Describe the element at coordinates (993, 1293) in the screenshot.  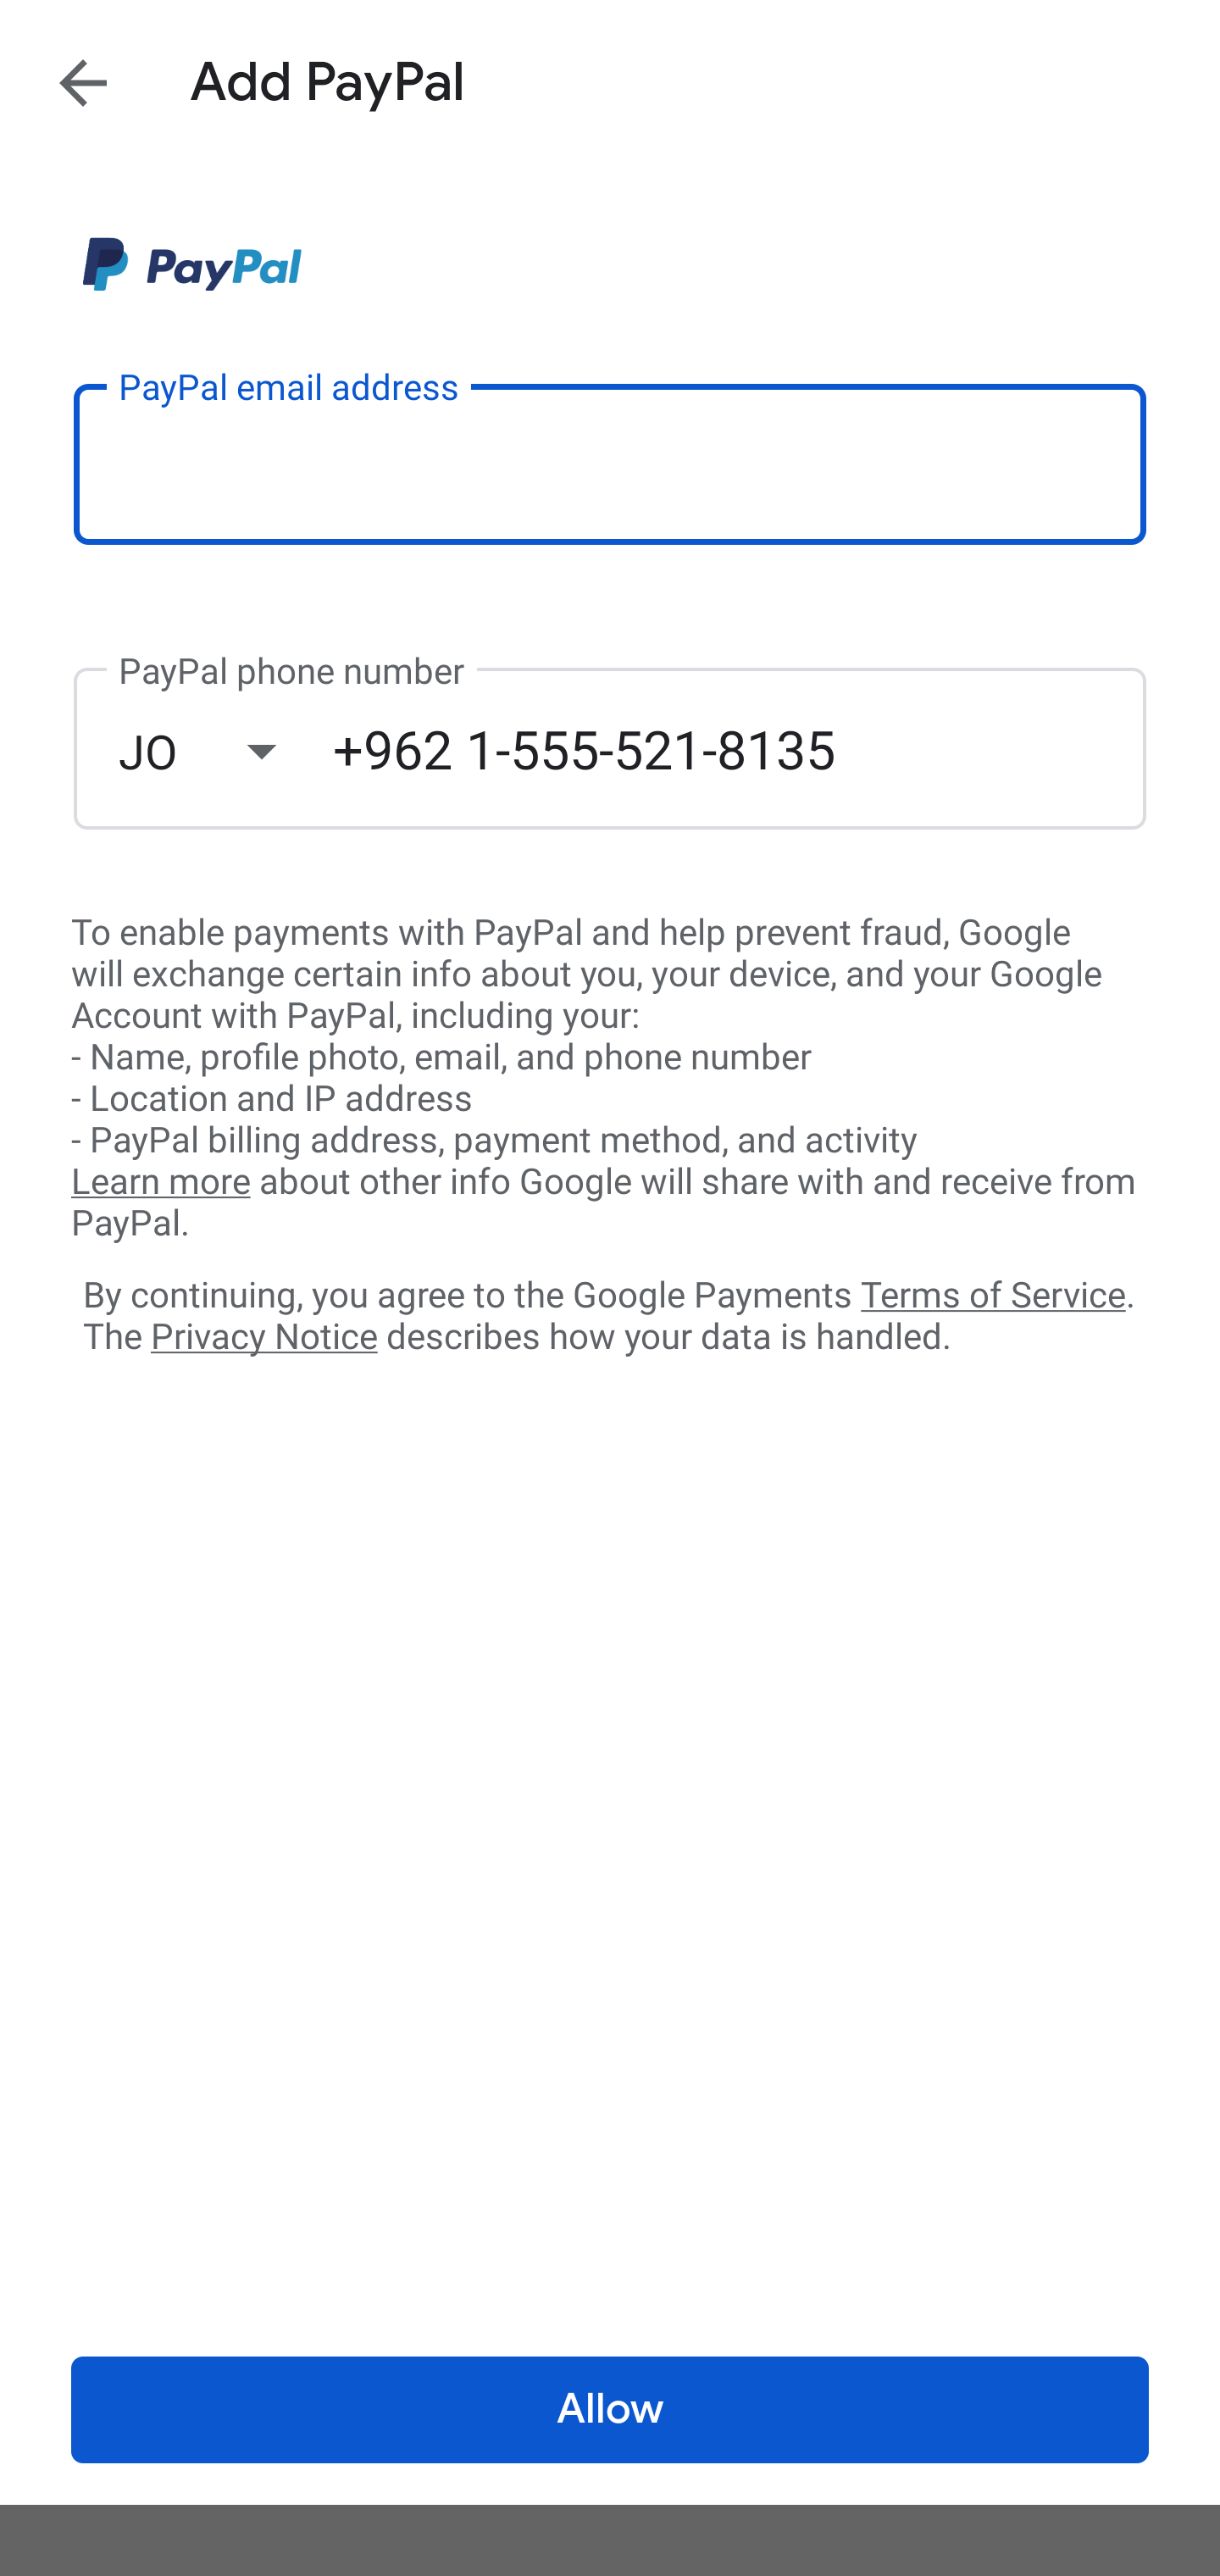
I see `Terms of Service` at that location.